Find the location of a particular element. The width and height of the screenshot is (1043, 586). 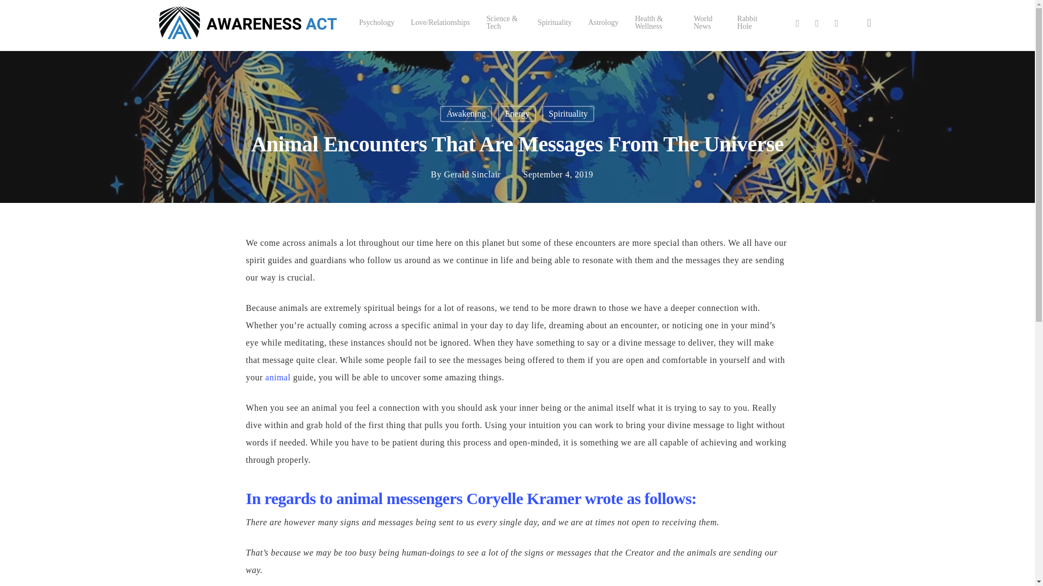

World News is located at coordinates (707, 23).